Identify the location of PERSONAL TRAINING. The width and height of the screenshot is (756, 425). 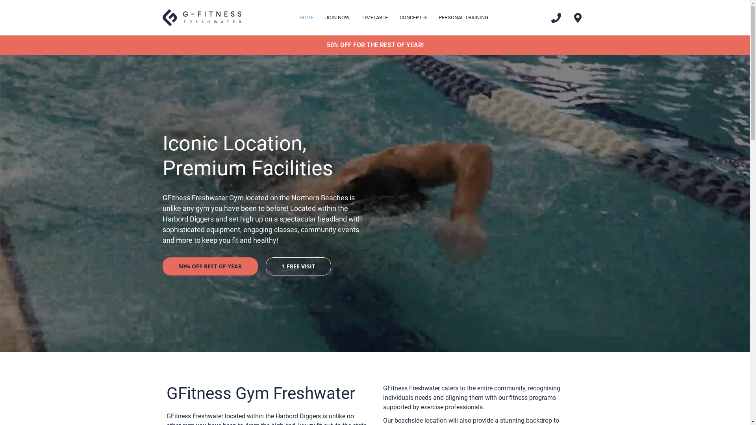
(463, 18).